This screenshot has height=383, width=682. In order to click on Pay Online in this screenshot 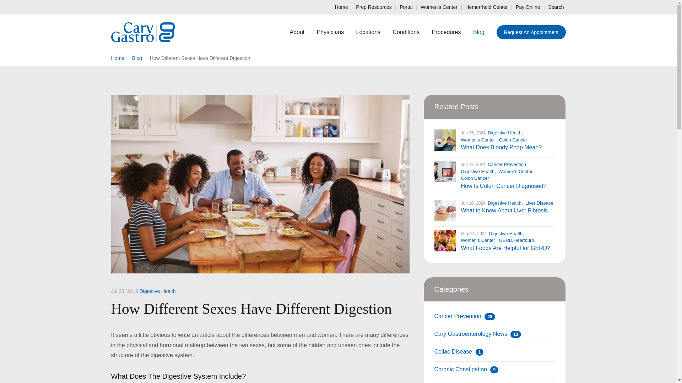, I will do `click(528, 7)`.